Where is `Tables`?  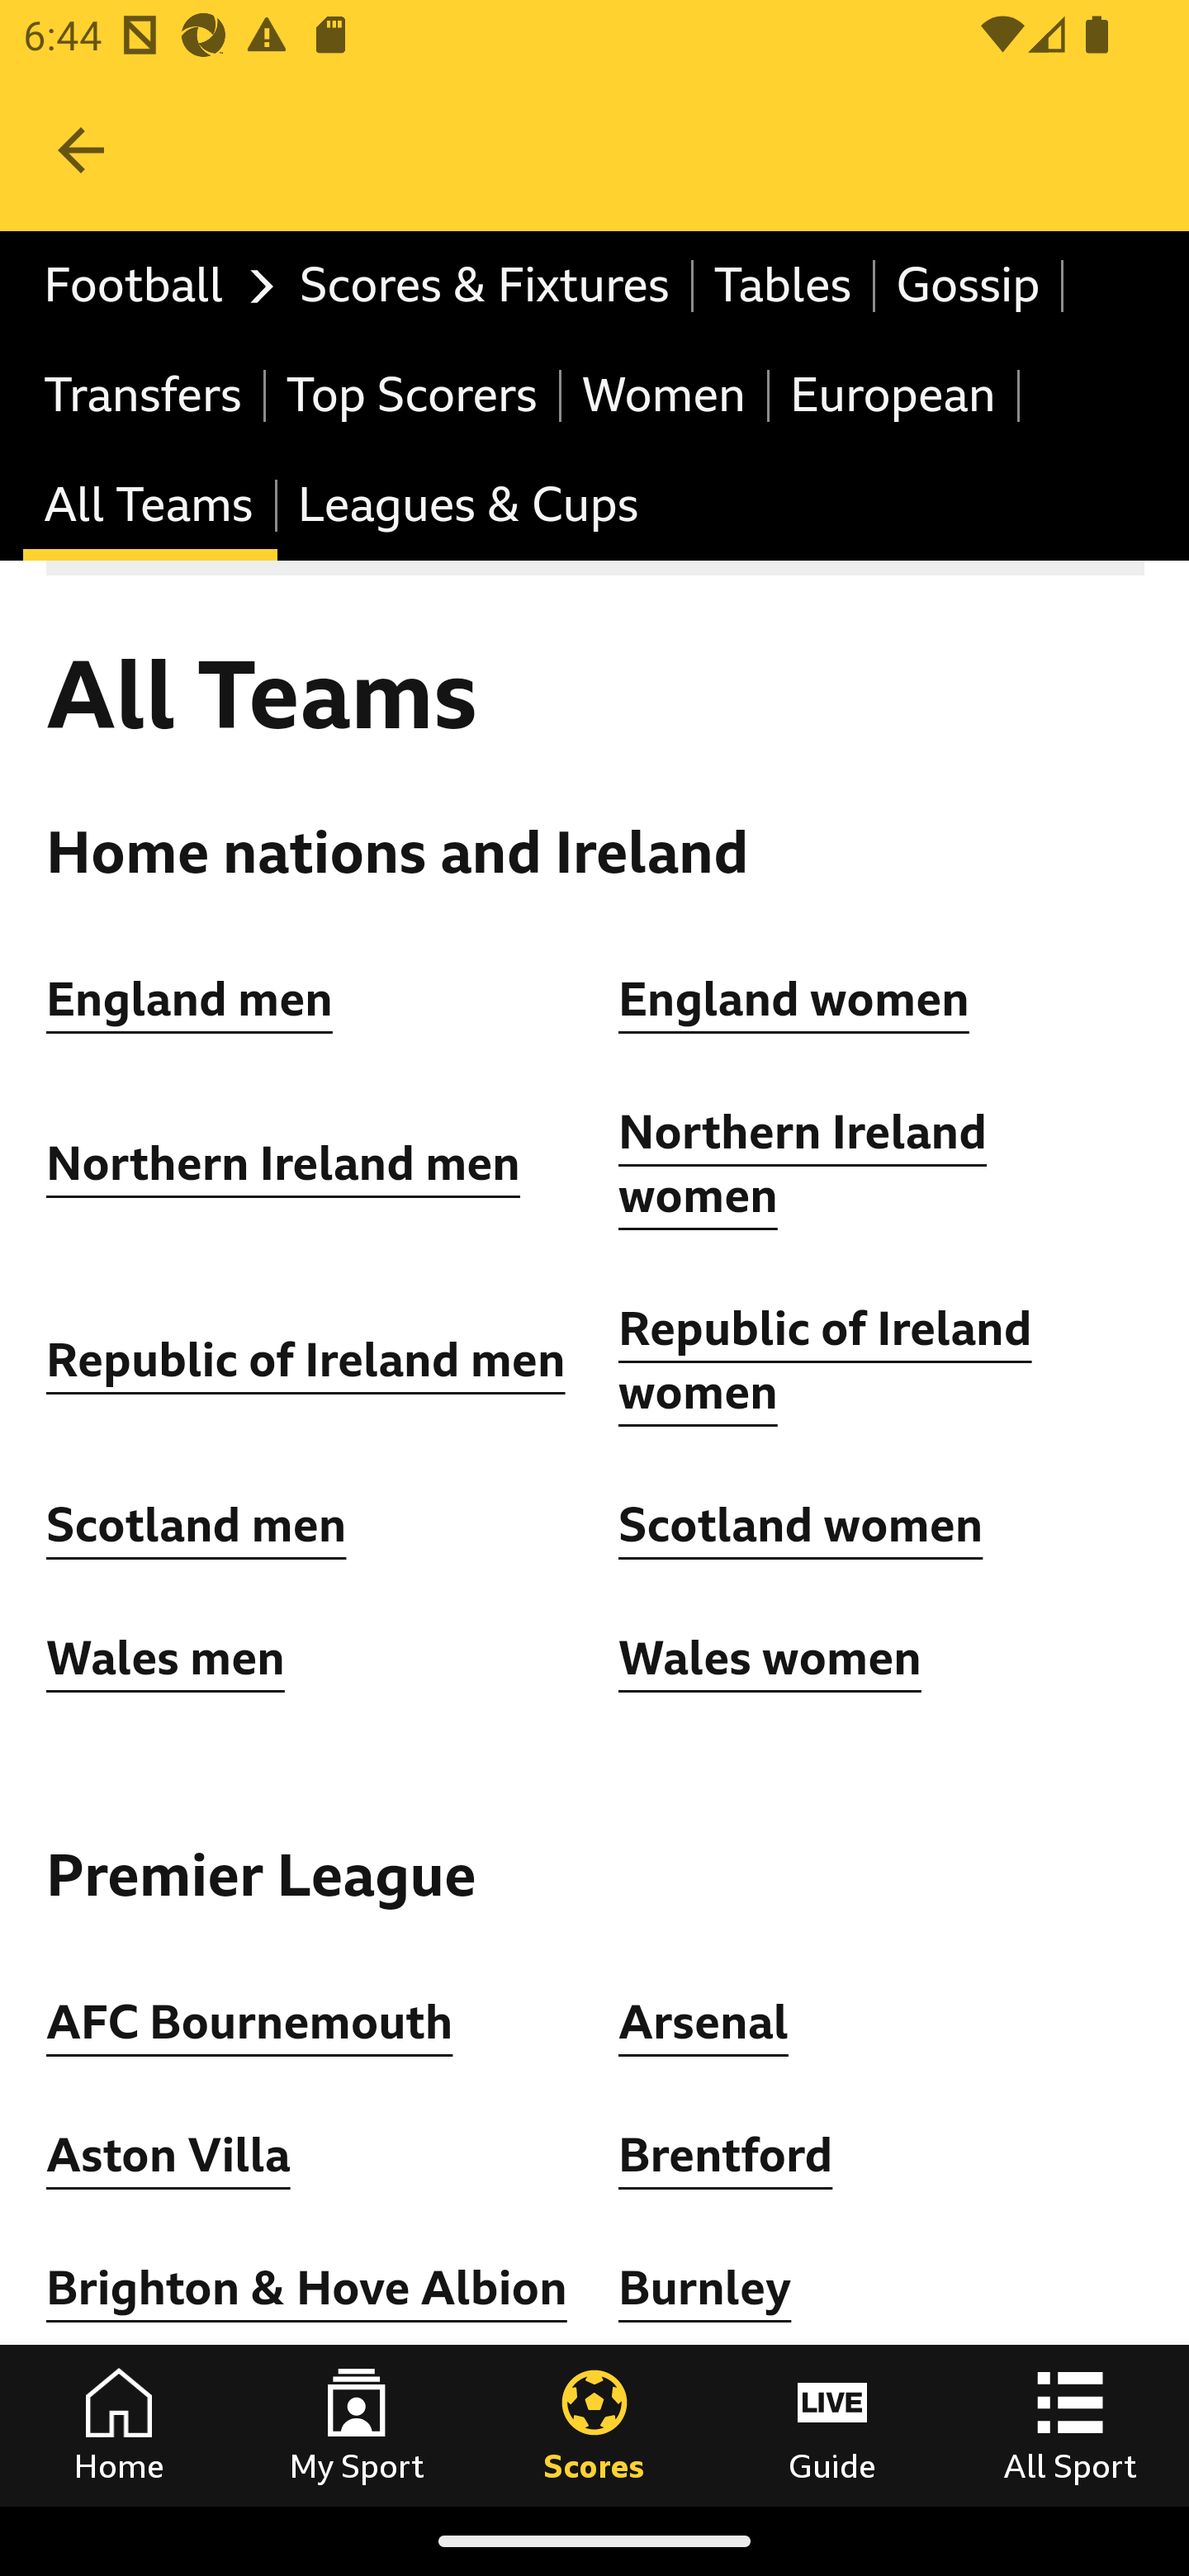 Tables is located at coordinates (784, 286).